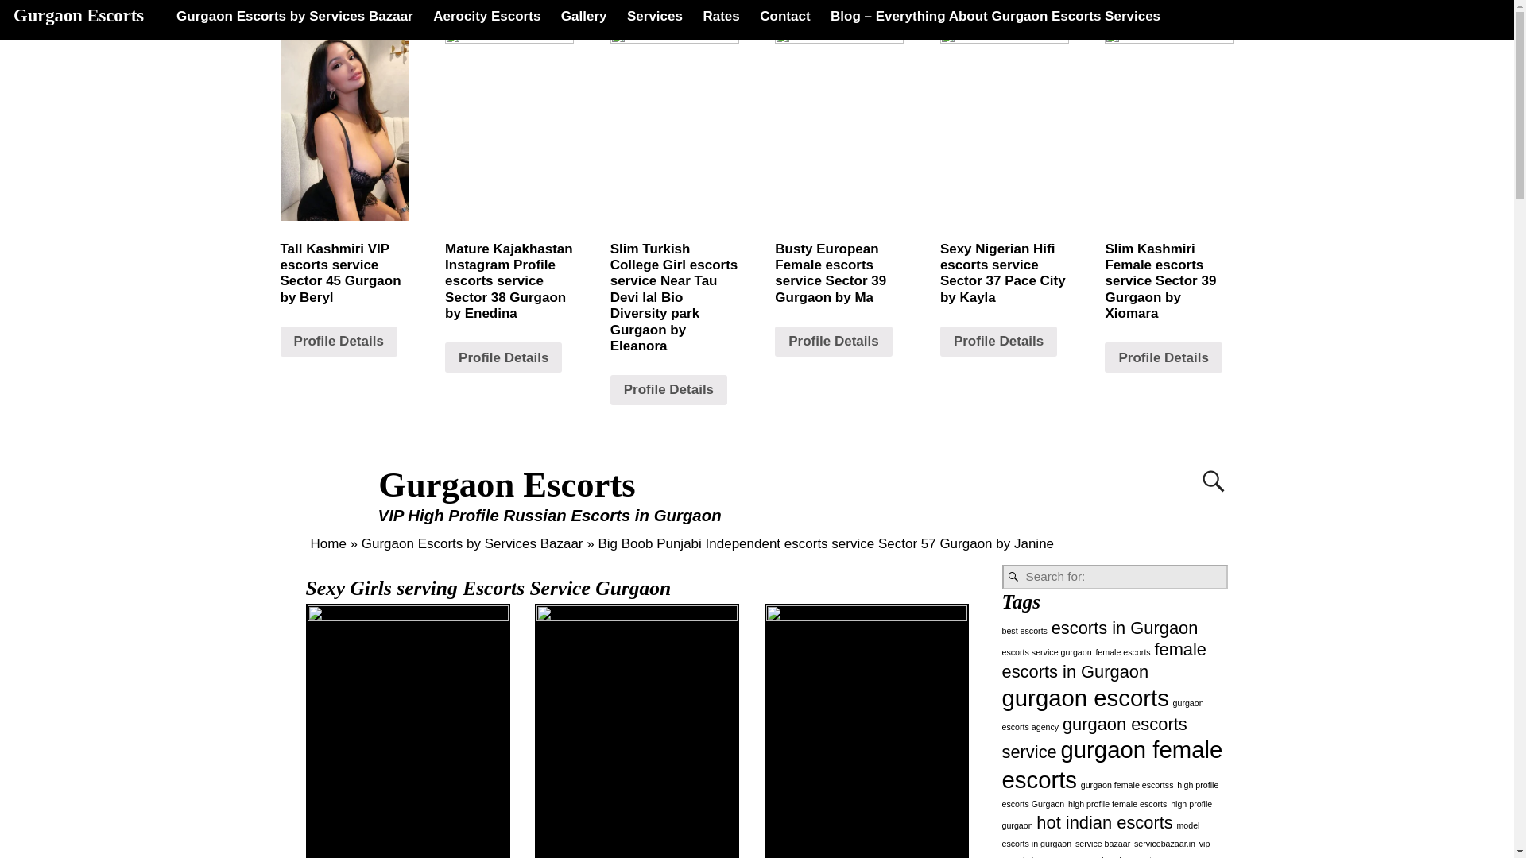 The image size is (1526, 858). I want to click on Gallery, so click(583, 16).